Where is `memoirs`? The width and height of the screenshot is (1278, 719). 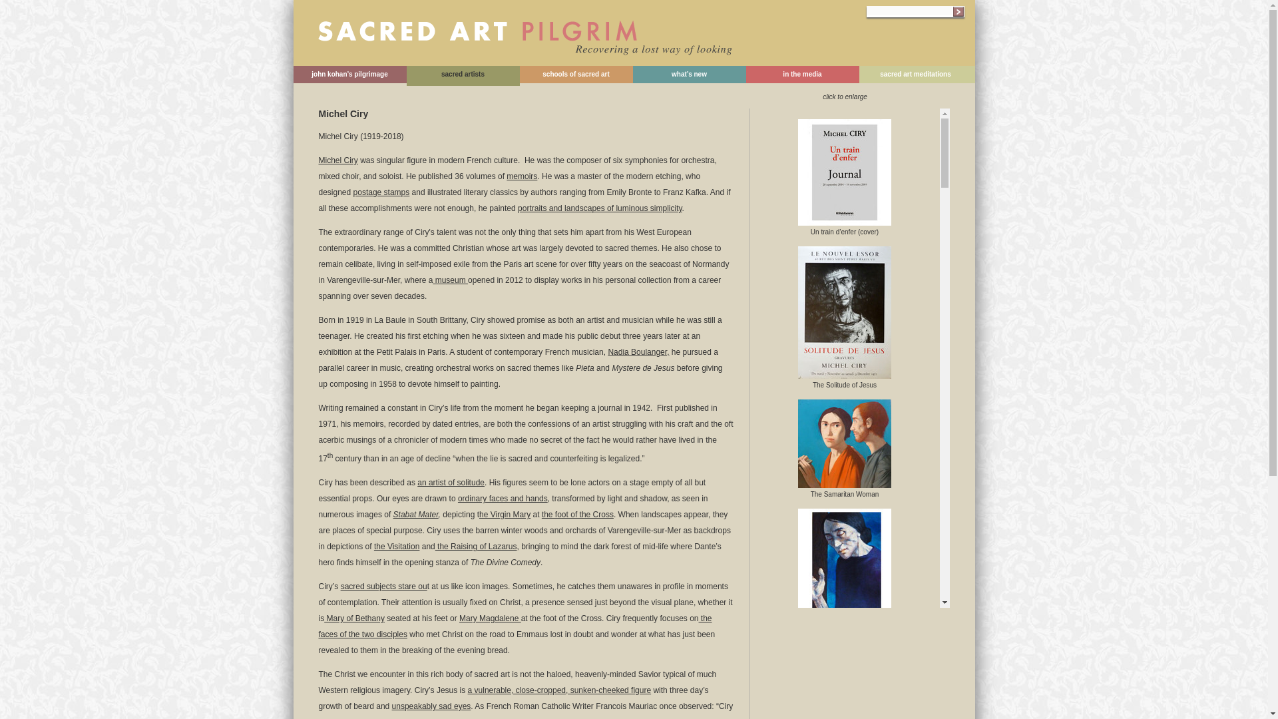 memoirs is located at coordinates (521, 176).